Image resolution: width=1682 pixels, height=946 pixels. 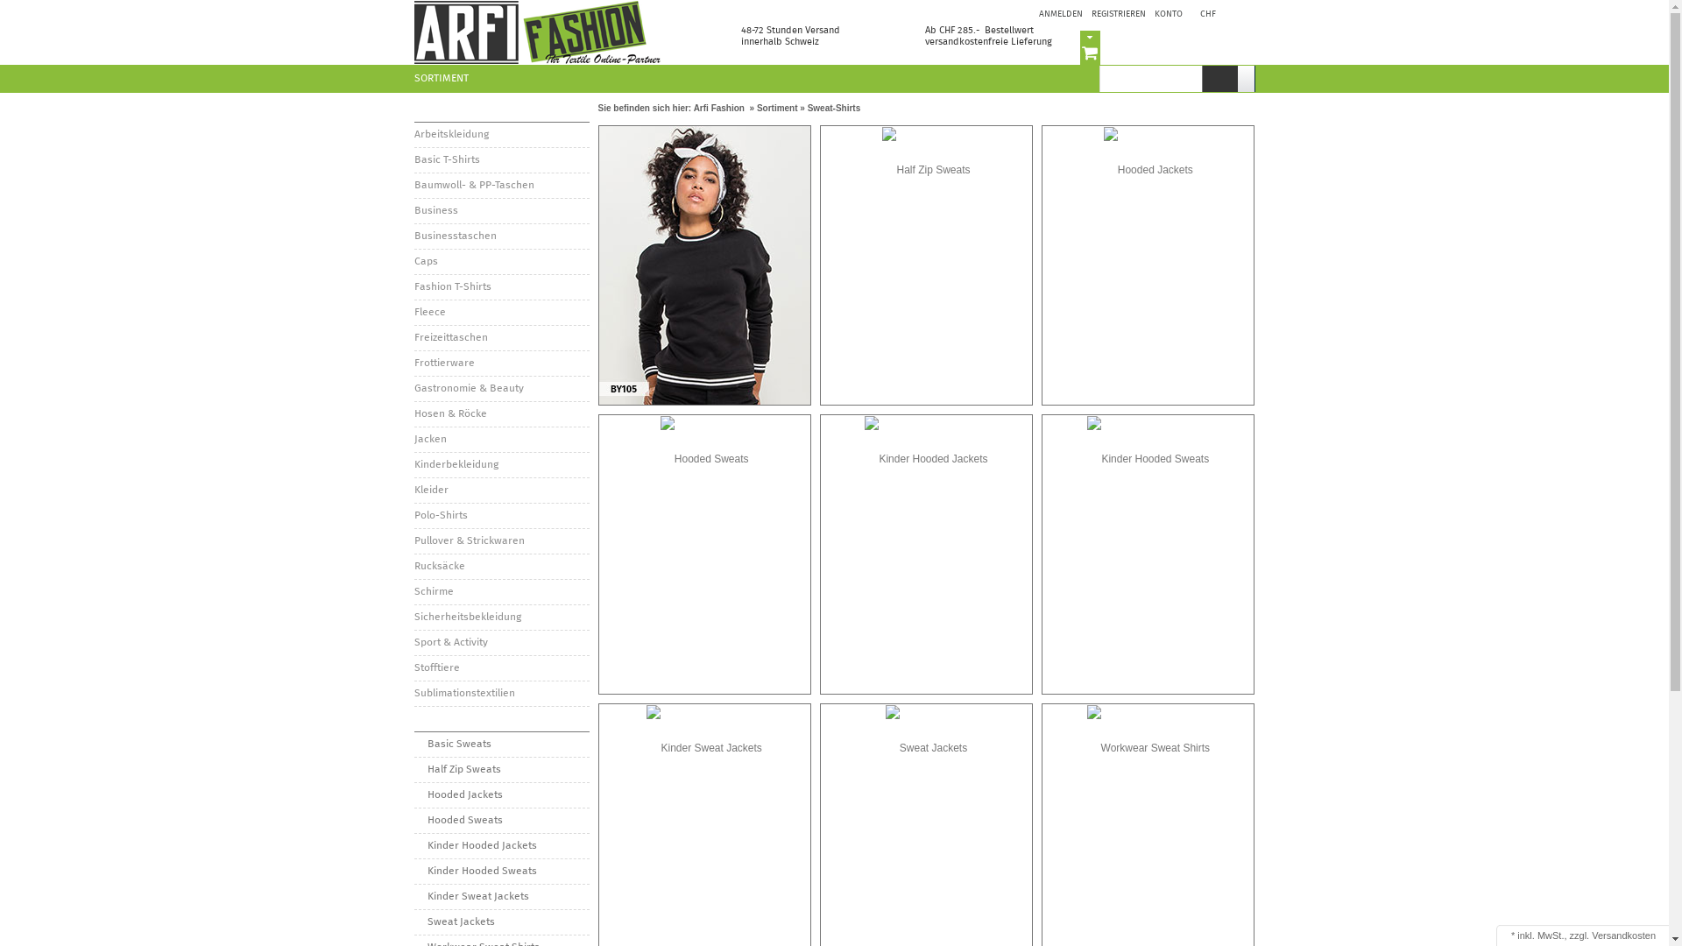 What do you see at coordinates (501, 846) in the screenshot?
I see `Kinder Hooded Jackets` at bounding box center [501, 846].